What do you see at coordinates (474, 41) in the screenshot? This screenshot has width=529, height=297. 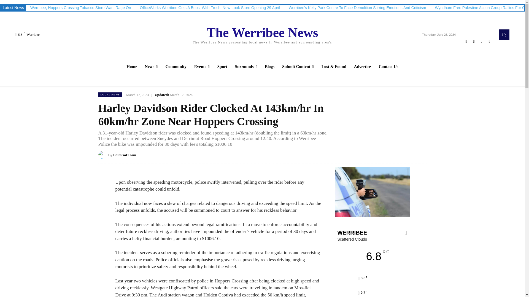 I see `Instagram` at bounding box center [474, 41].